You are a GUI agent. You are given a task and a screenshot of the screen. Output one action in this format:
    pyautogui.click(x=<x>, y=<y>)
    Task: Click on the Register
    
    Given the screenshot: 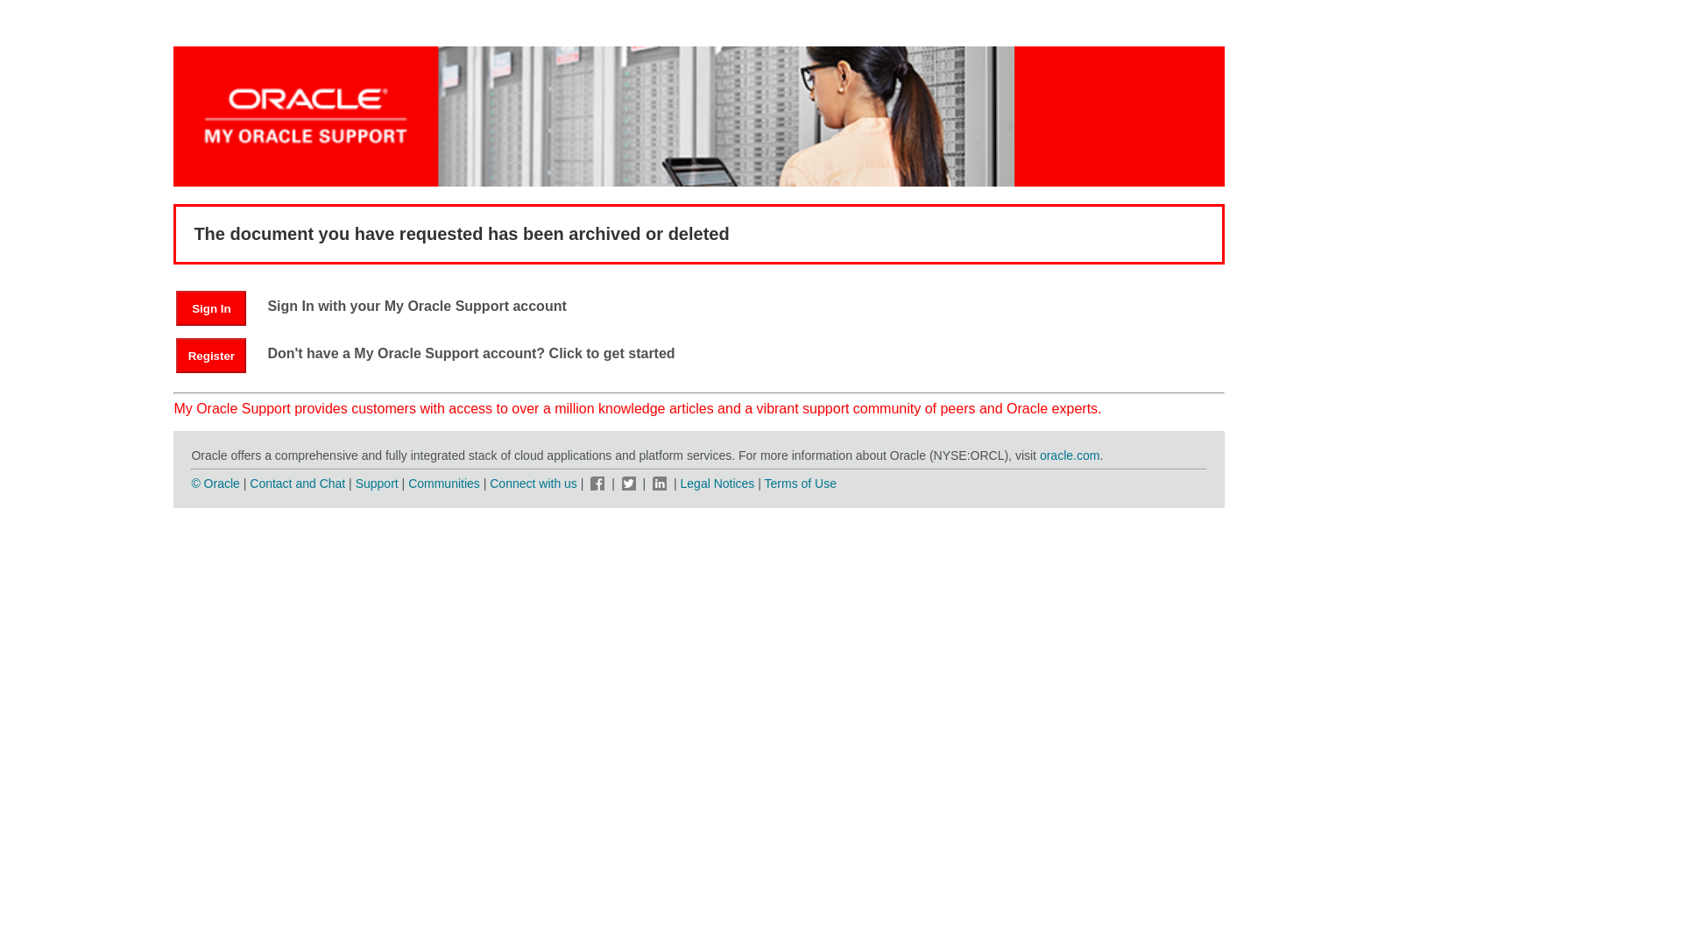 What is the action you would take?
    pyautogui.click(x=210, y=355)
    